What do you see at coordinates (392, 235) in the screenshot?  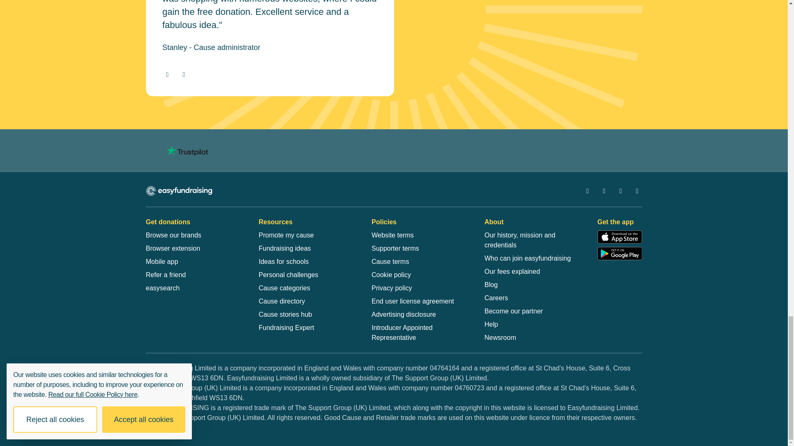 I see `Website terms` at bounding box center [392, 235].